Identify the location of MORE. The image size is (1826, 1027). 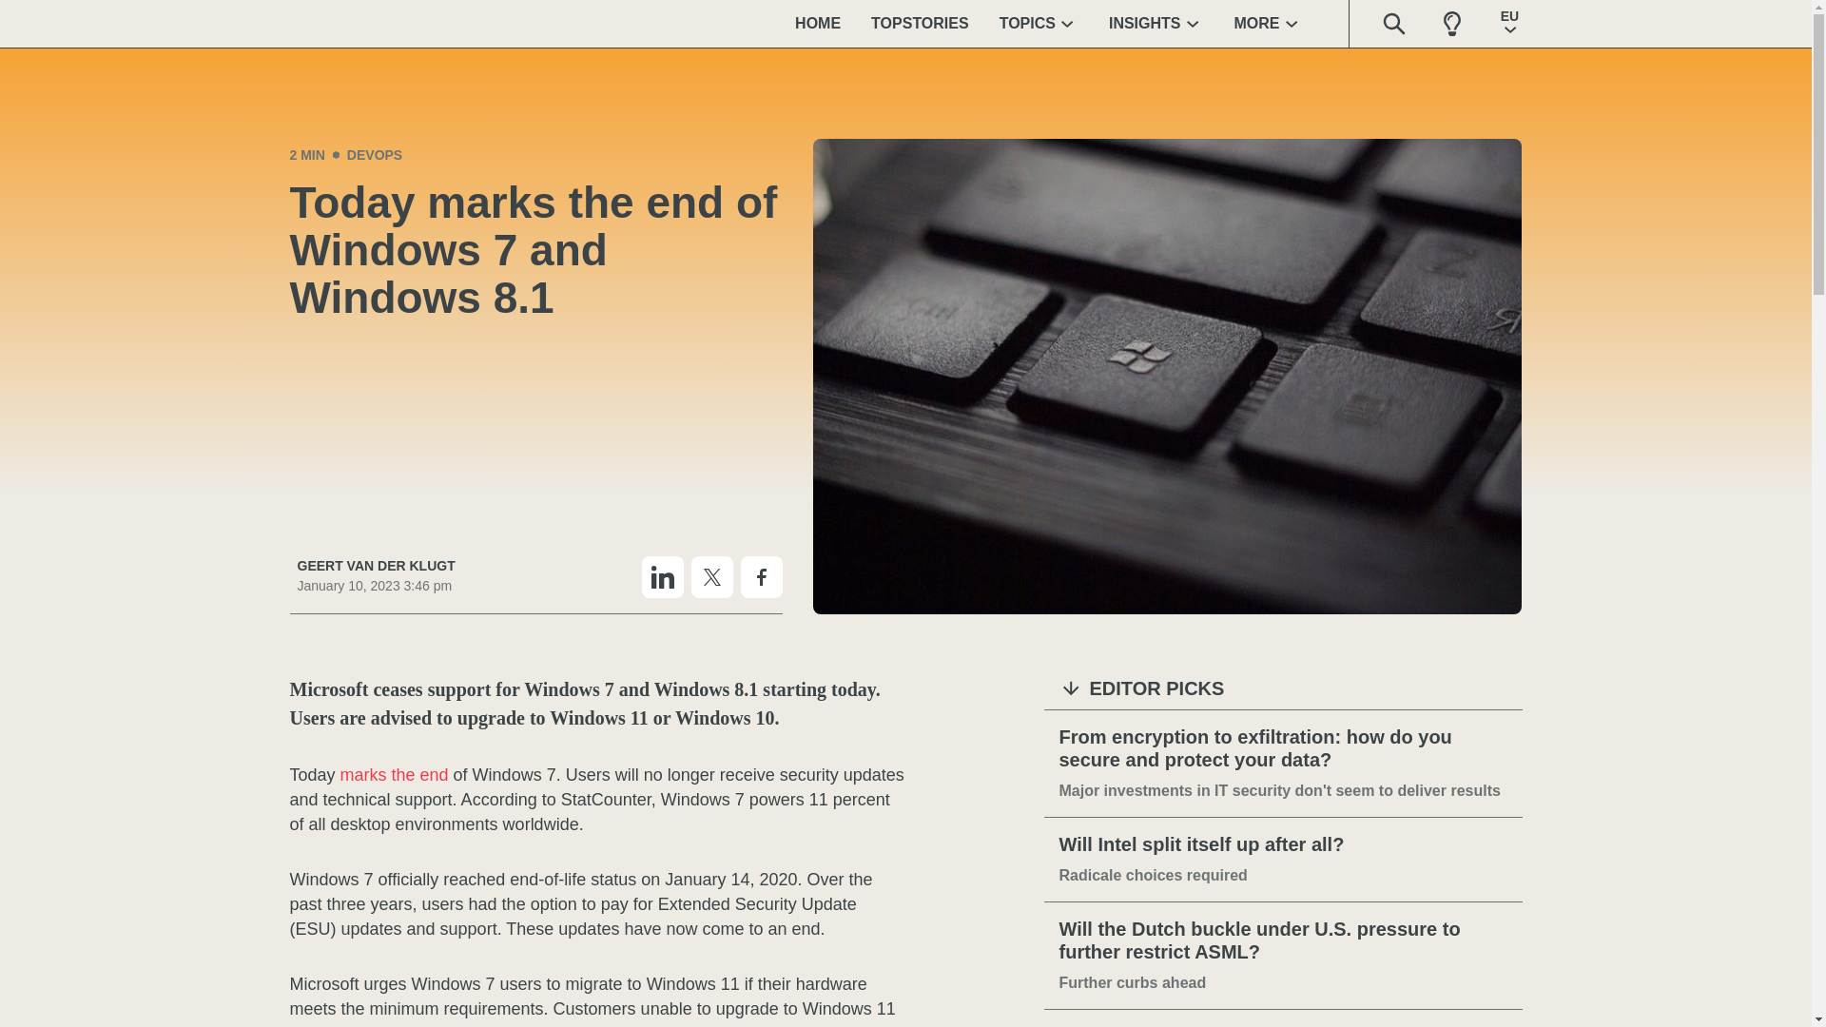
(1269, 23).